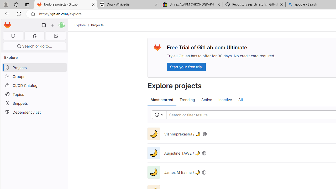 This screenshot has width=336, height=189. I want to click on Assigned issues 0, so click(13, 36).